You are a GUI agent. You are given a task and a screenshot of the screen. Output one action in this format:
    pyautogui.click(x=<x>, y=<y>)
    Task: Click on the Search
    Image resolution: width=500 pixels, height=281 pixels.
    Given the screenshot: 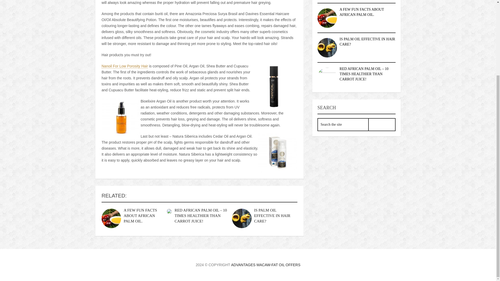 What is the action you would take?
    pyautogui.click(x=382, y=124)
    